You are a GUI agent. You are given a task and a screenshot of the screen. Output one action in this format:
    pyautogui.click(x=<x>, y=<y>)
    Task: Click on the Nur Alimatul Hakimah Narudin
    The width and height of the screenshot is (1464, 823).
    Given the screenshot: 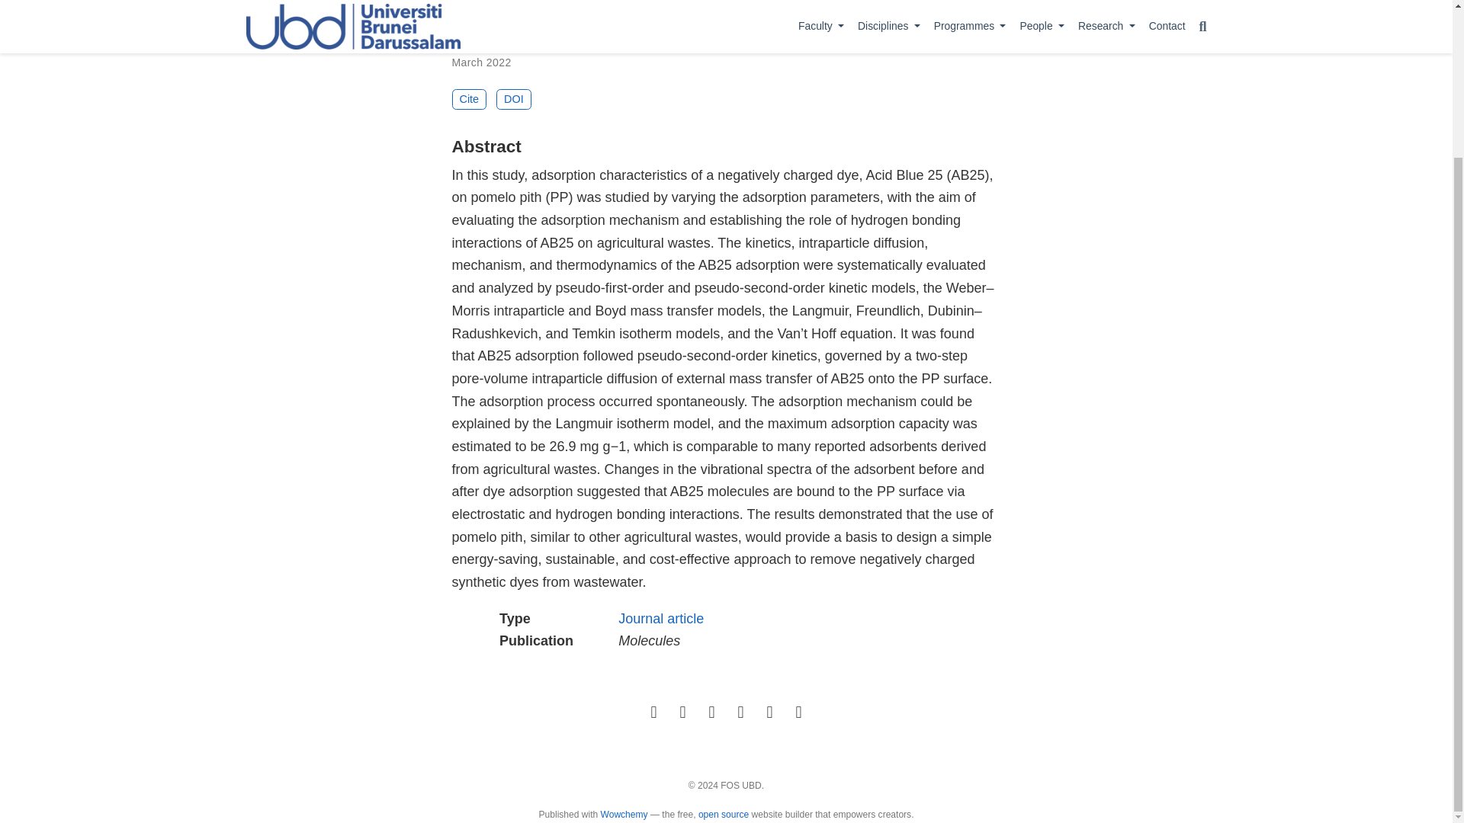 What is the action you would take?
    pyautogui.click(x=684, y=27)
    